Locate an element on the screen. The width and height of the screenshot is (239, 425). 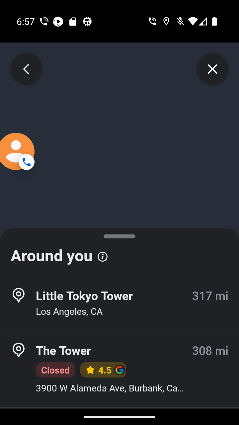
Little Tokyo Tower 317 mi Los Angeles, CA is located at coordinates (119, 303).